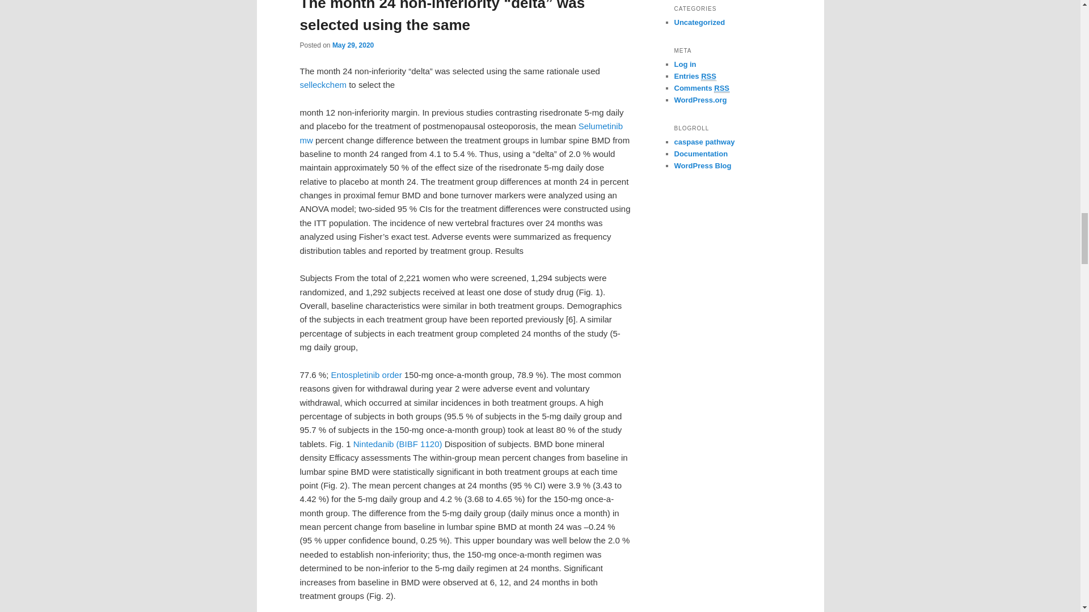 This screenshot has height=612, width=1089. What do you see at coordinates (323, 84) in the screenshot?
I see `selleckchem` at bounding box center [323, 84].